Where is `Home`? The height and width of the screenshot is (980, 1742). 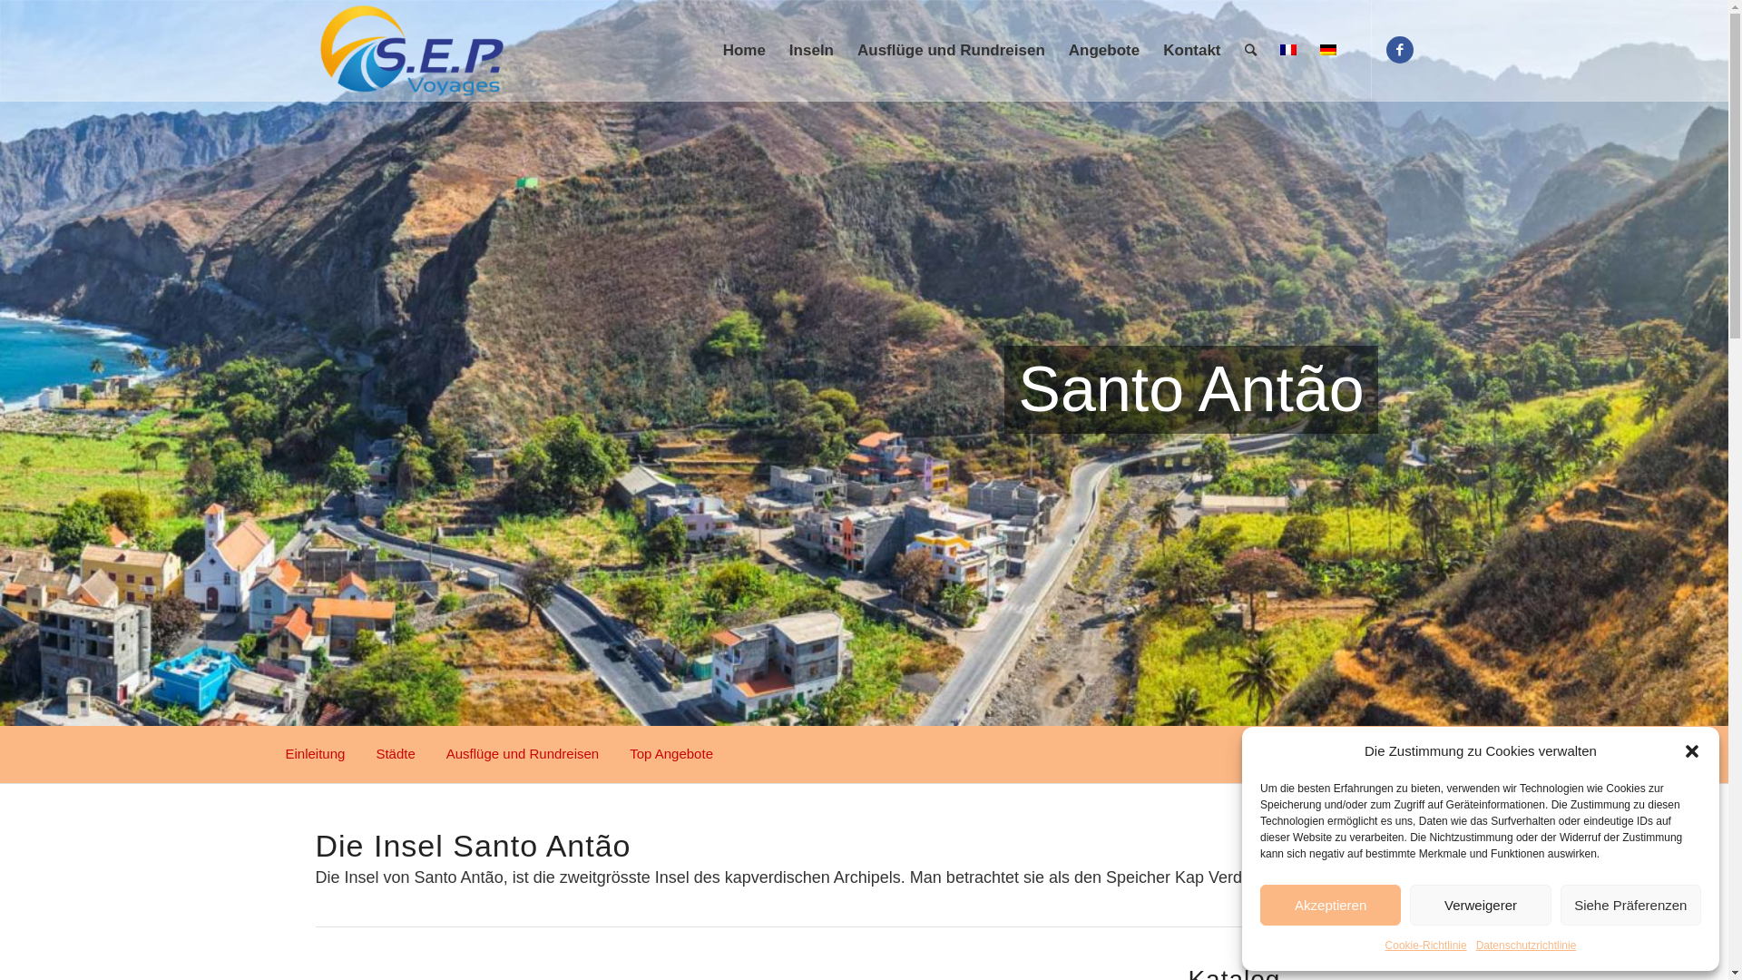
Home is located at coordinates (744, 51).